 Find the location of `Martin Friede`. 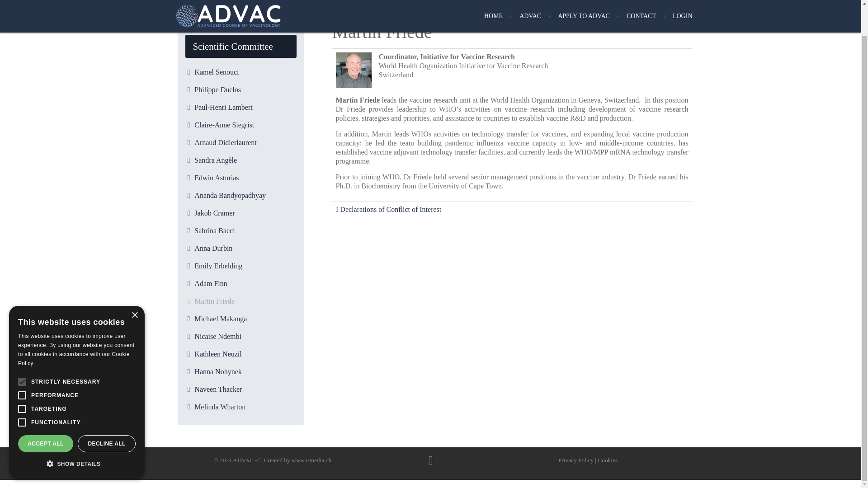

Martin Friede is located at coordinates (241, 301).